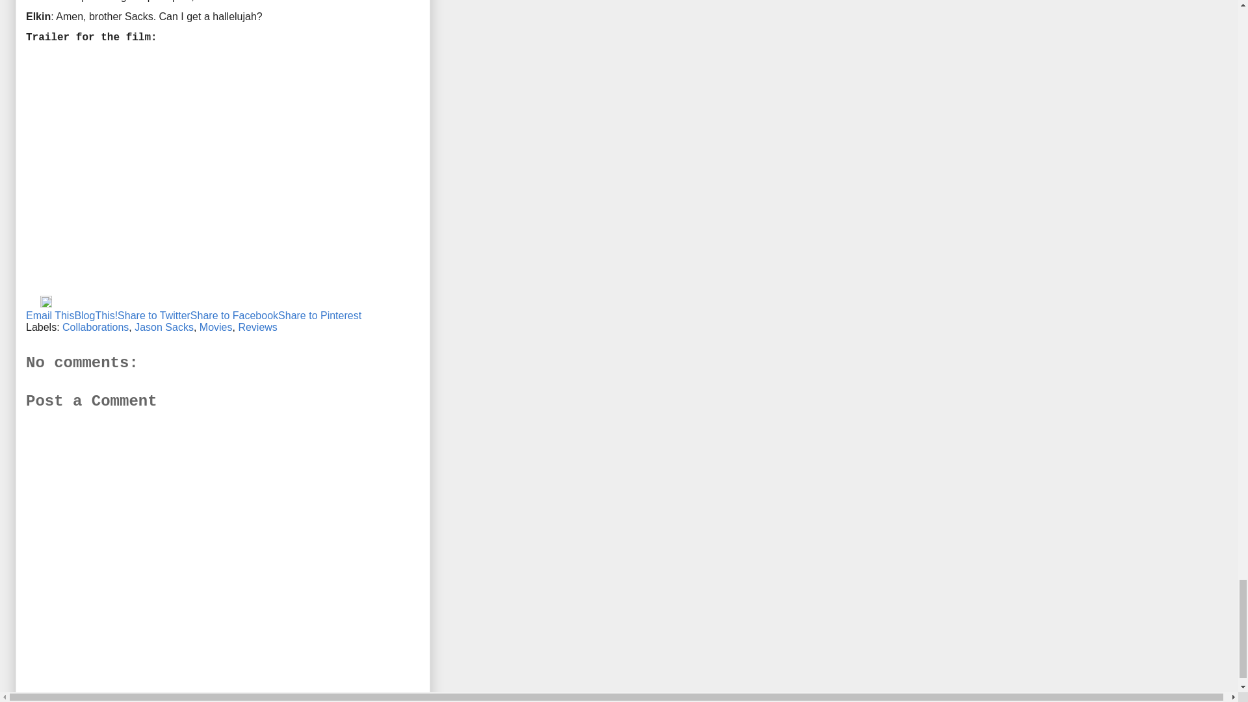 The width and height of the screenshot is (1248, 702). I want to click on BlogThis!, so click(95, 315).